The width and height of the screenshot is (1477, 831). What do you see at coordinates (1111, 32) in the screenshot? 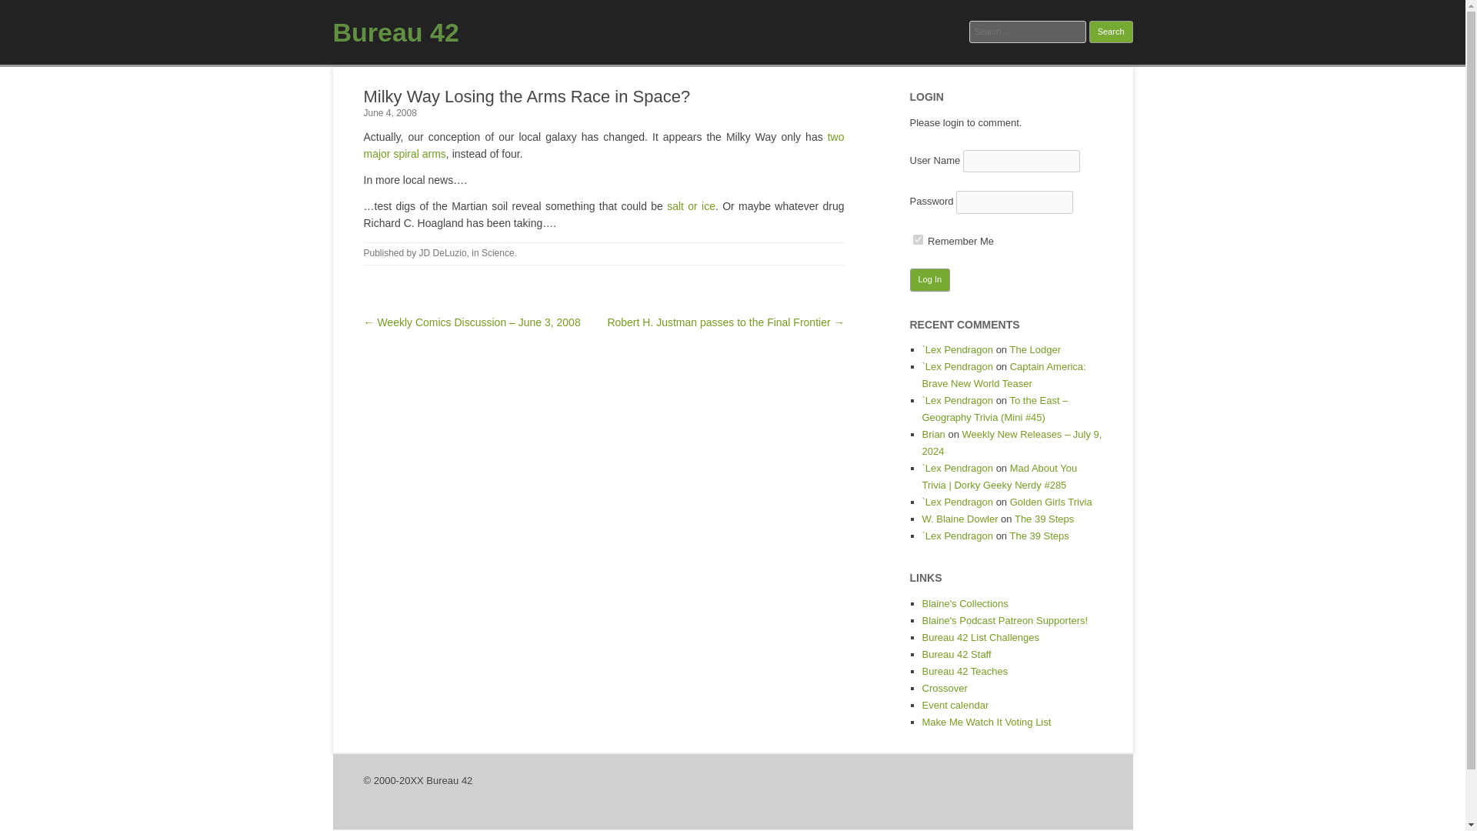
I see `Search` at bounding box center [1111, 32].